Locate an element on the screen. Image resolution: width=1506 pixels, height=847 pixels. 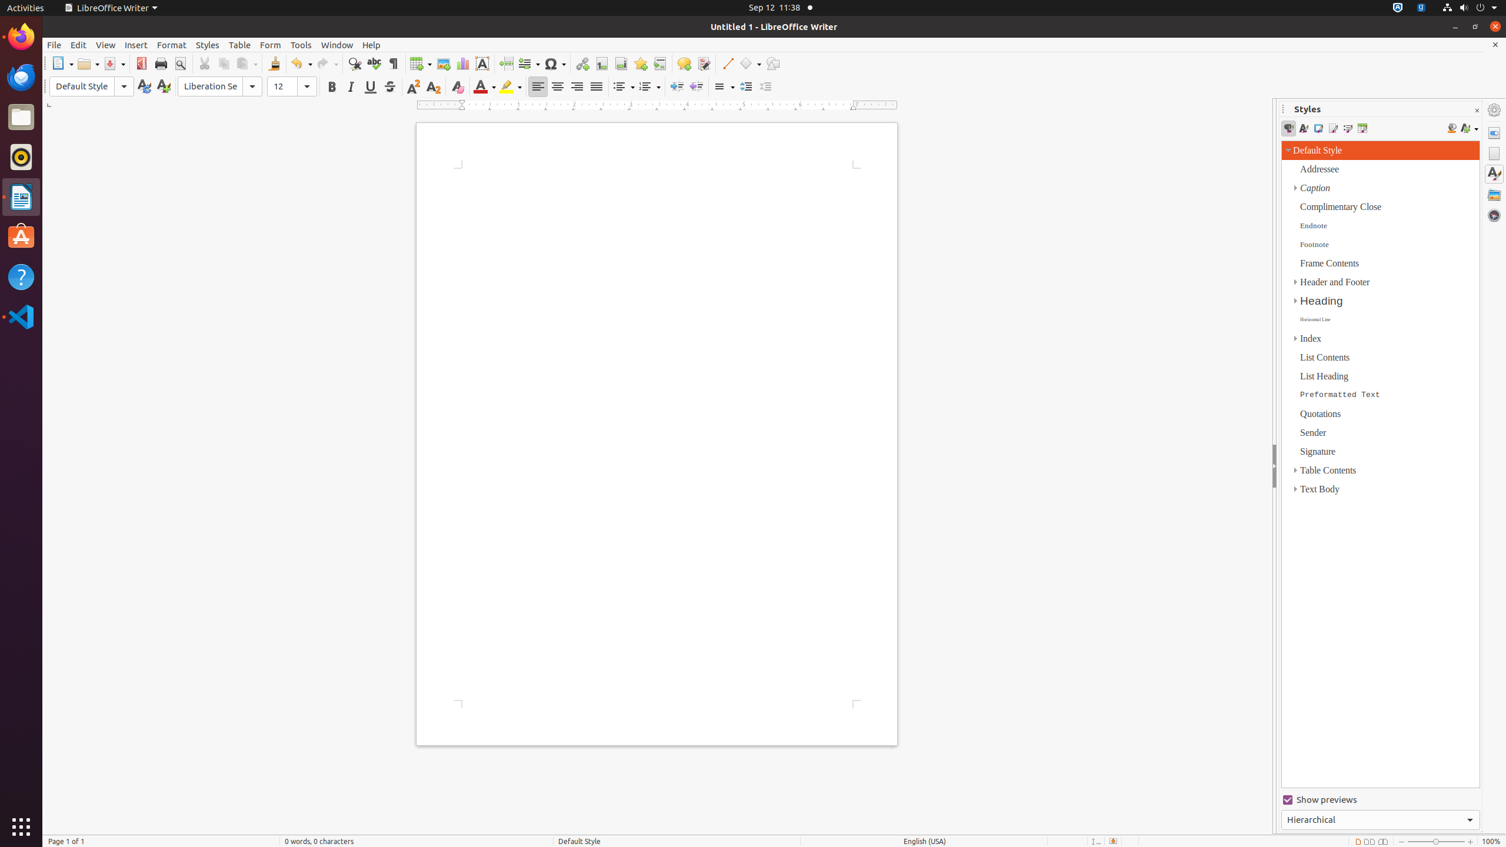
Justified is located at coordinates (597, 87).